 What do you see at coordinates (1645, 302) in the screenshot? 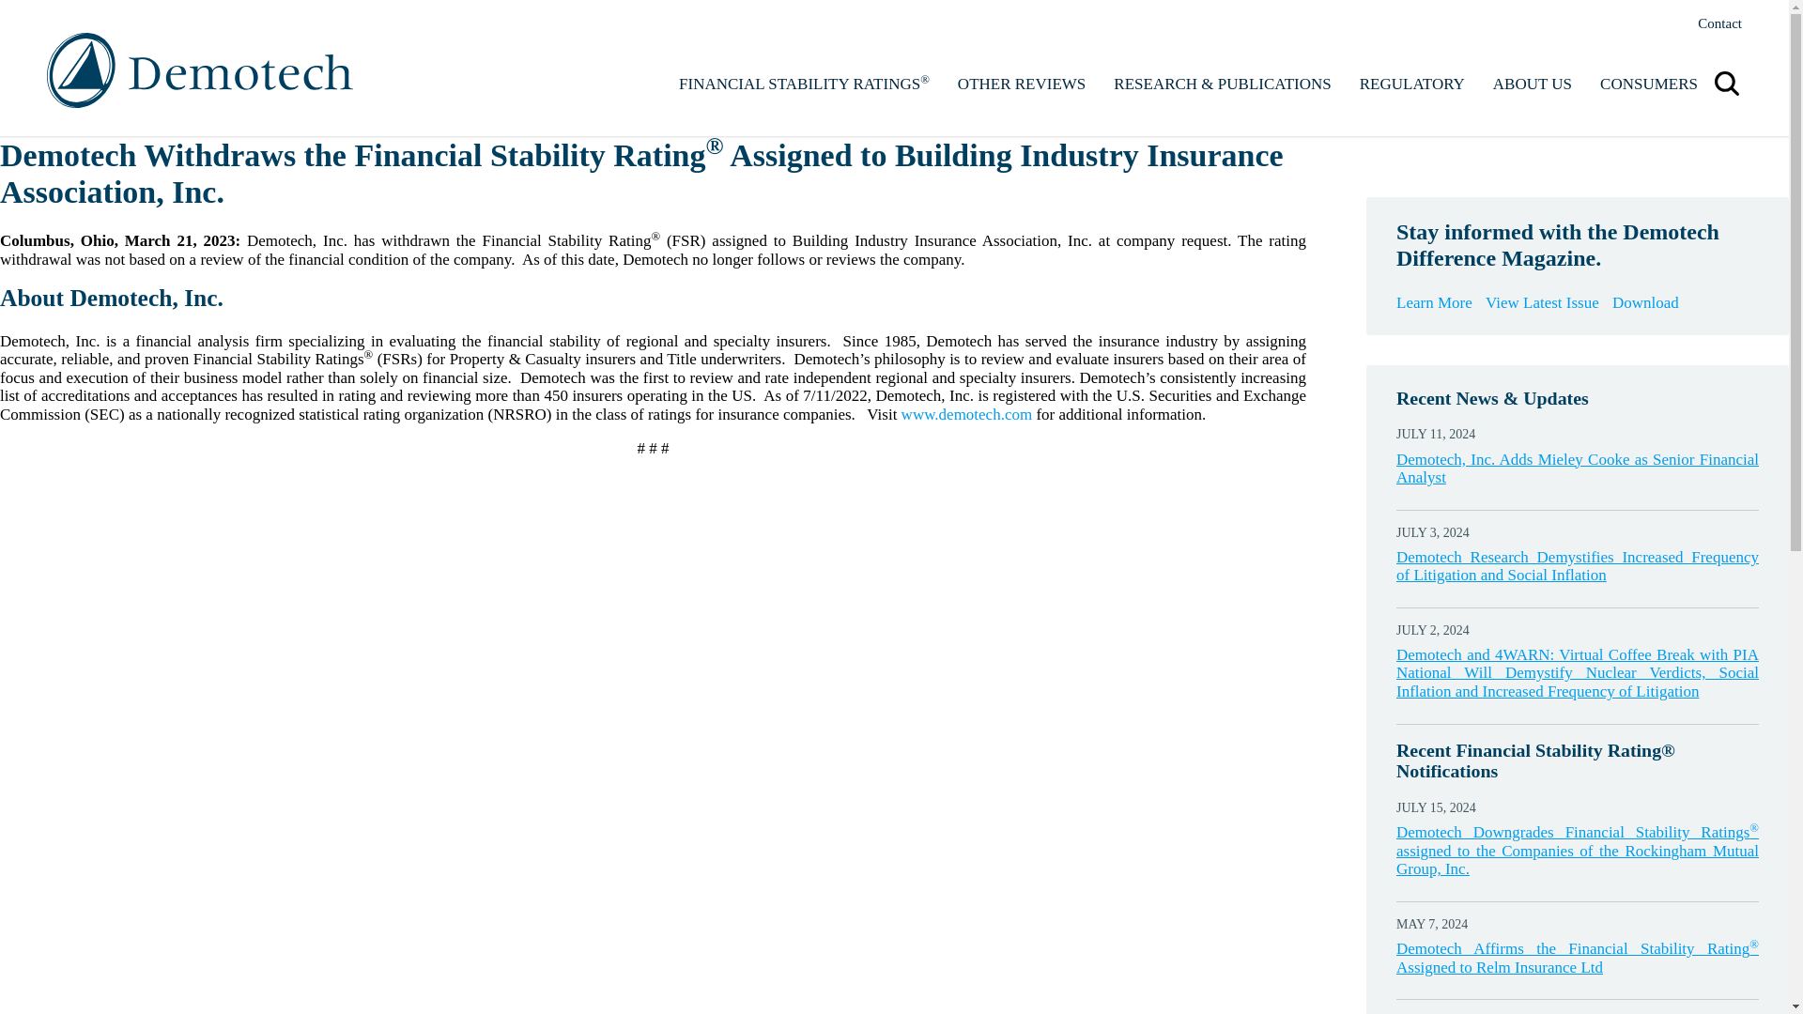
I see `Download` at bounding box center [1645, 302].